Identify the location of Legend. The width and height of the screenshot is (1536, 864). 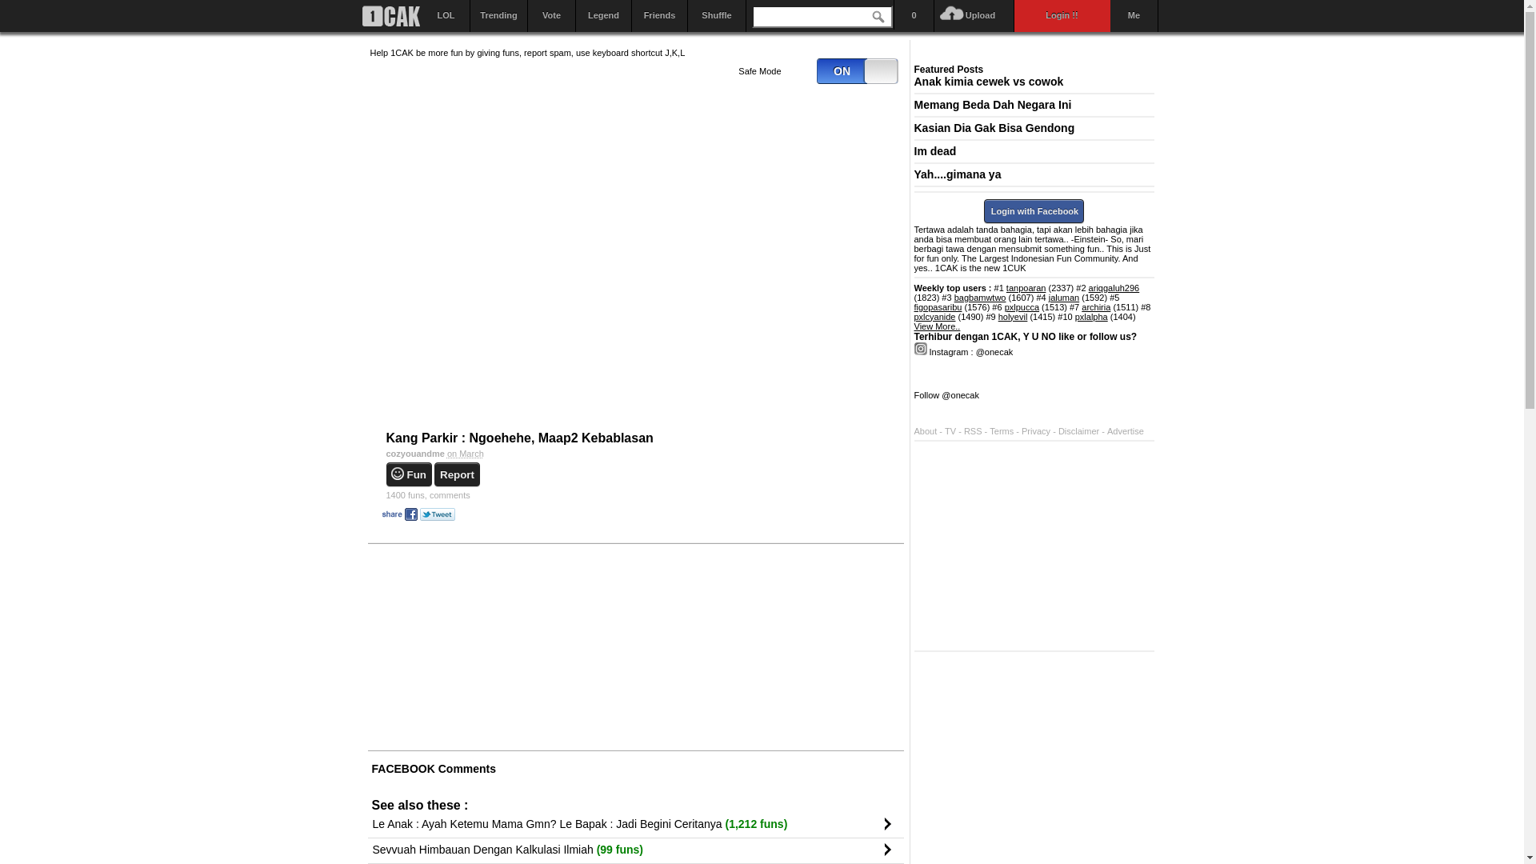
(604, 16).